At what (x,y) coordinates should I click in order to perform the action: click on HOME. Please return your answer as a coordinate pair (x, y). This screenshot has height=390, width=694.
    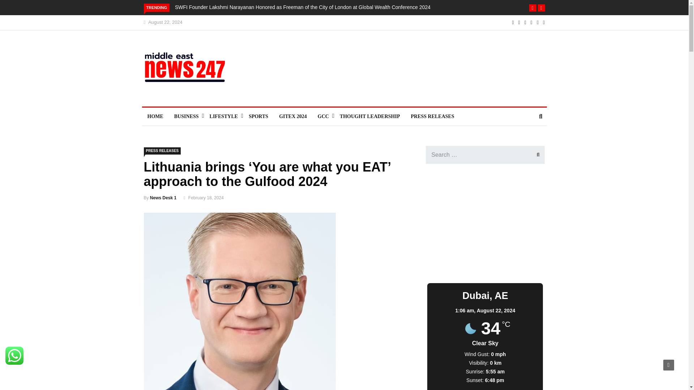
    Looking at the image, I should click on (155, 116).